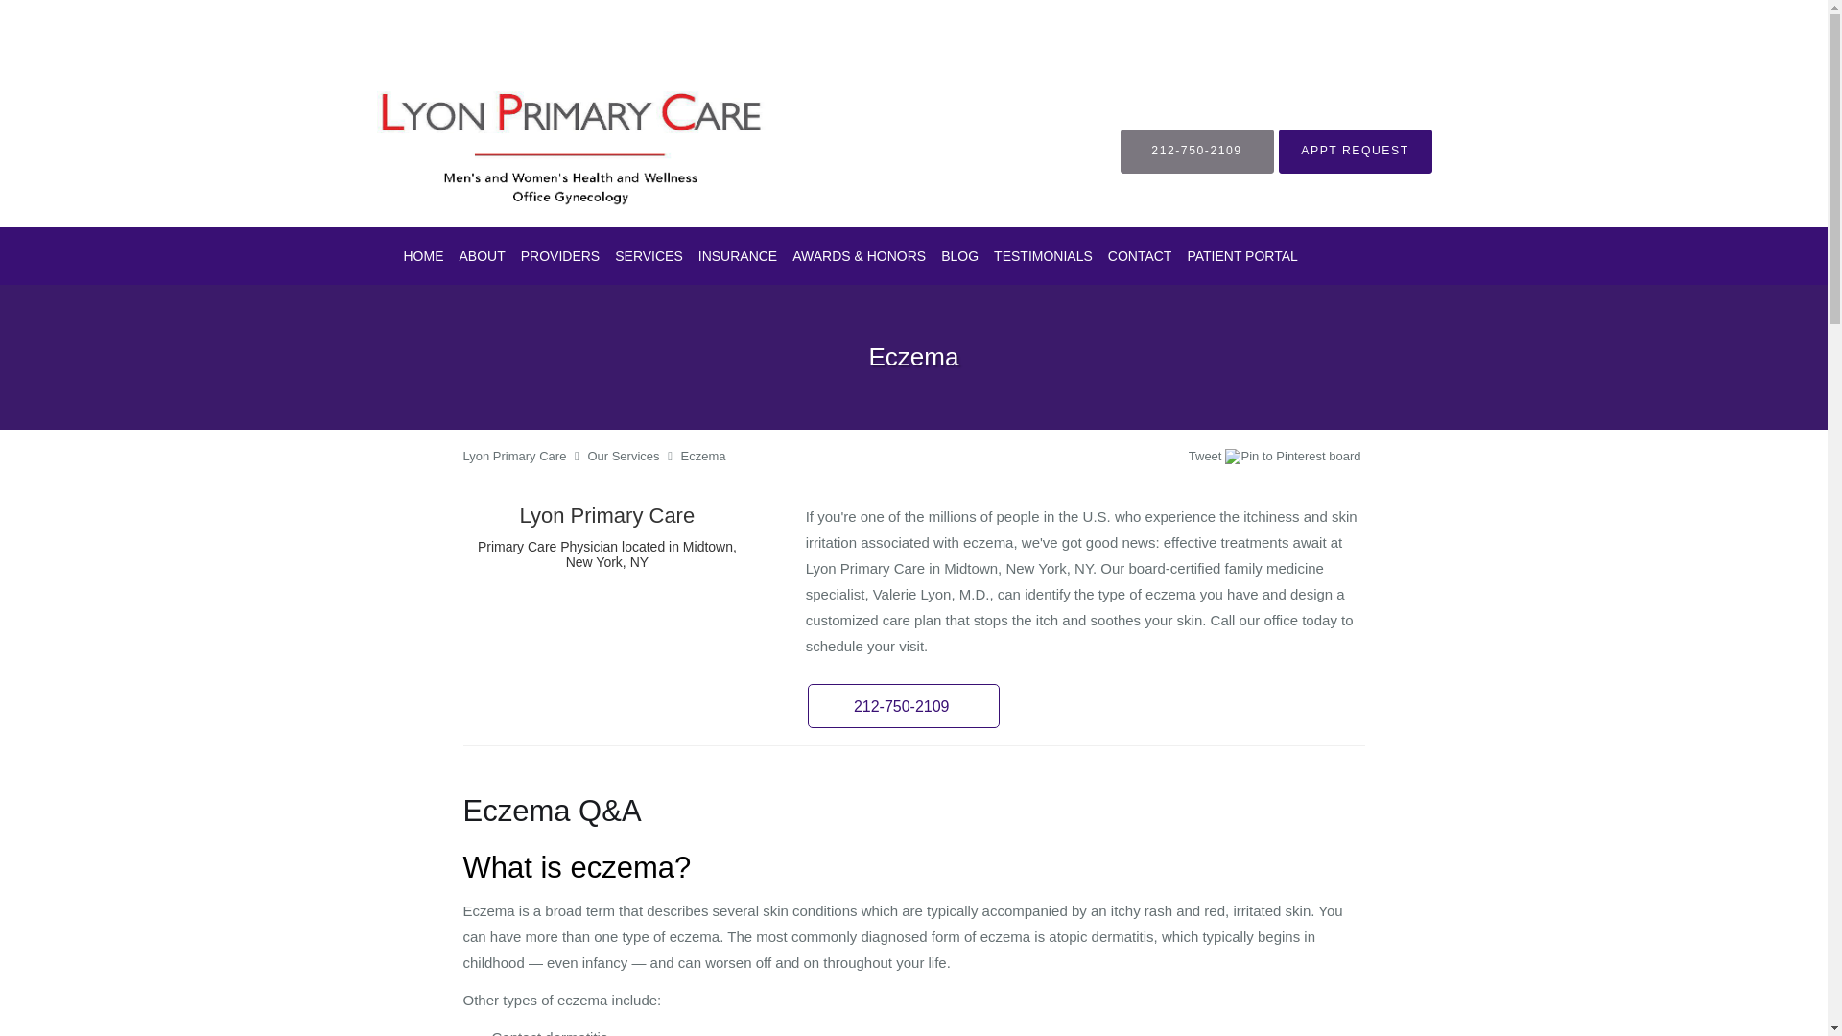 The width and height of the screenshot is (1842, 1036). What do you see at coordinates (482, 255) in the screenshot?
I see `ABOUT` at bounding box center [482, 255].